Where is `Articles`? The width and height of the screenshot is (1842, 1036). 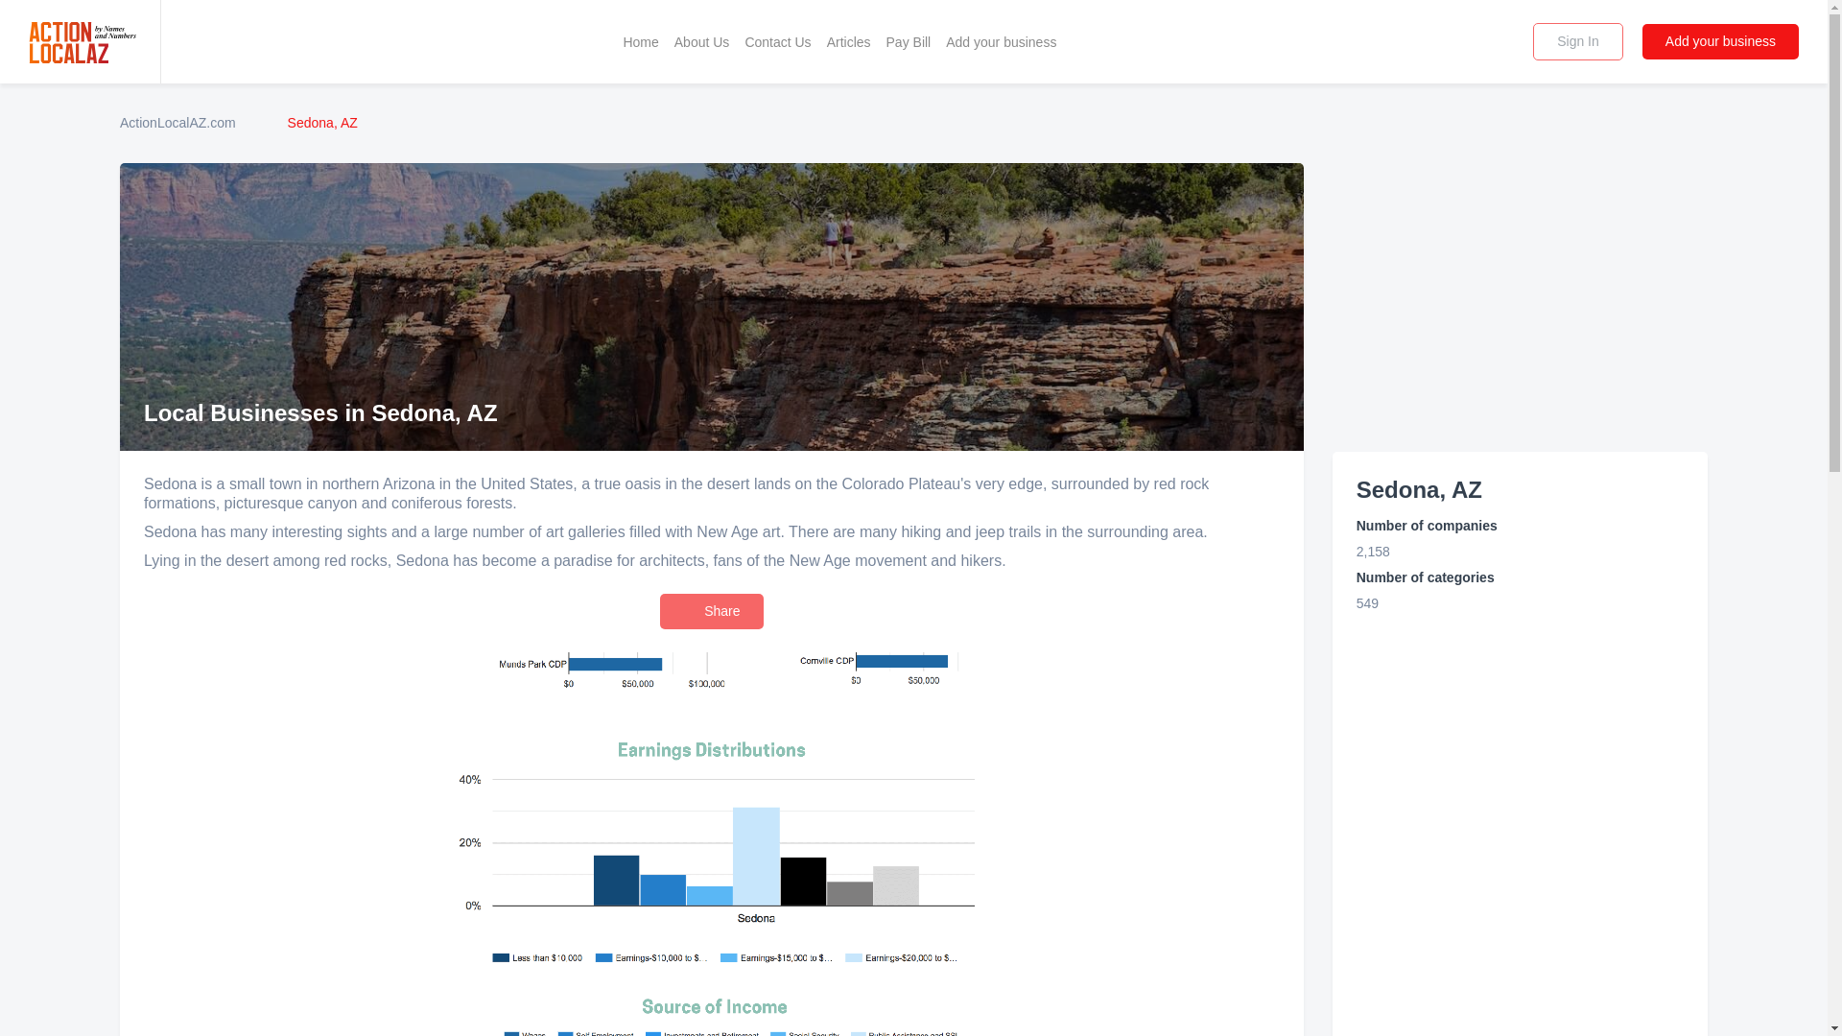 Articles is located at coordinates (848, 41).